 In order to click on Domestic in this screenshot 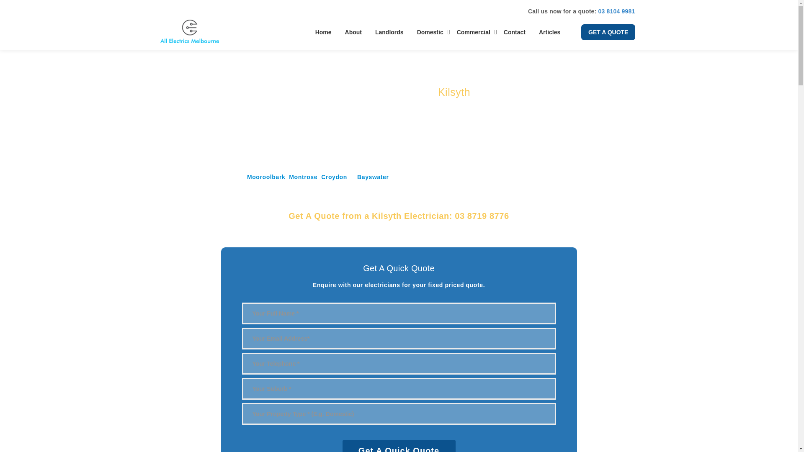, I will do `click(430, 32)`.